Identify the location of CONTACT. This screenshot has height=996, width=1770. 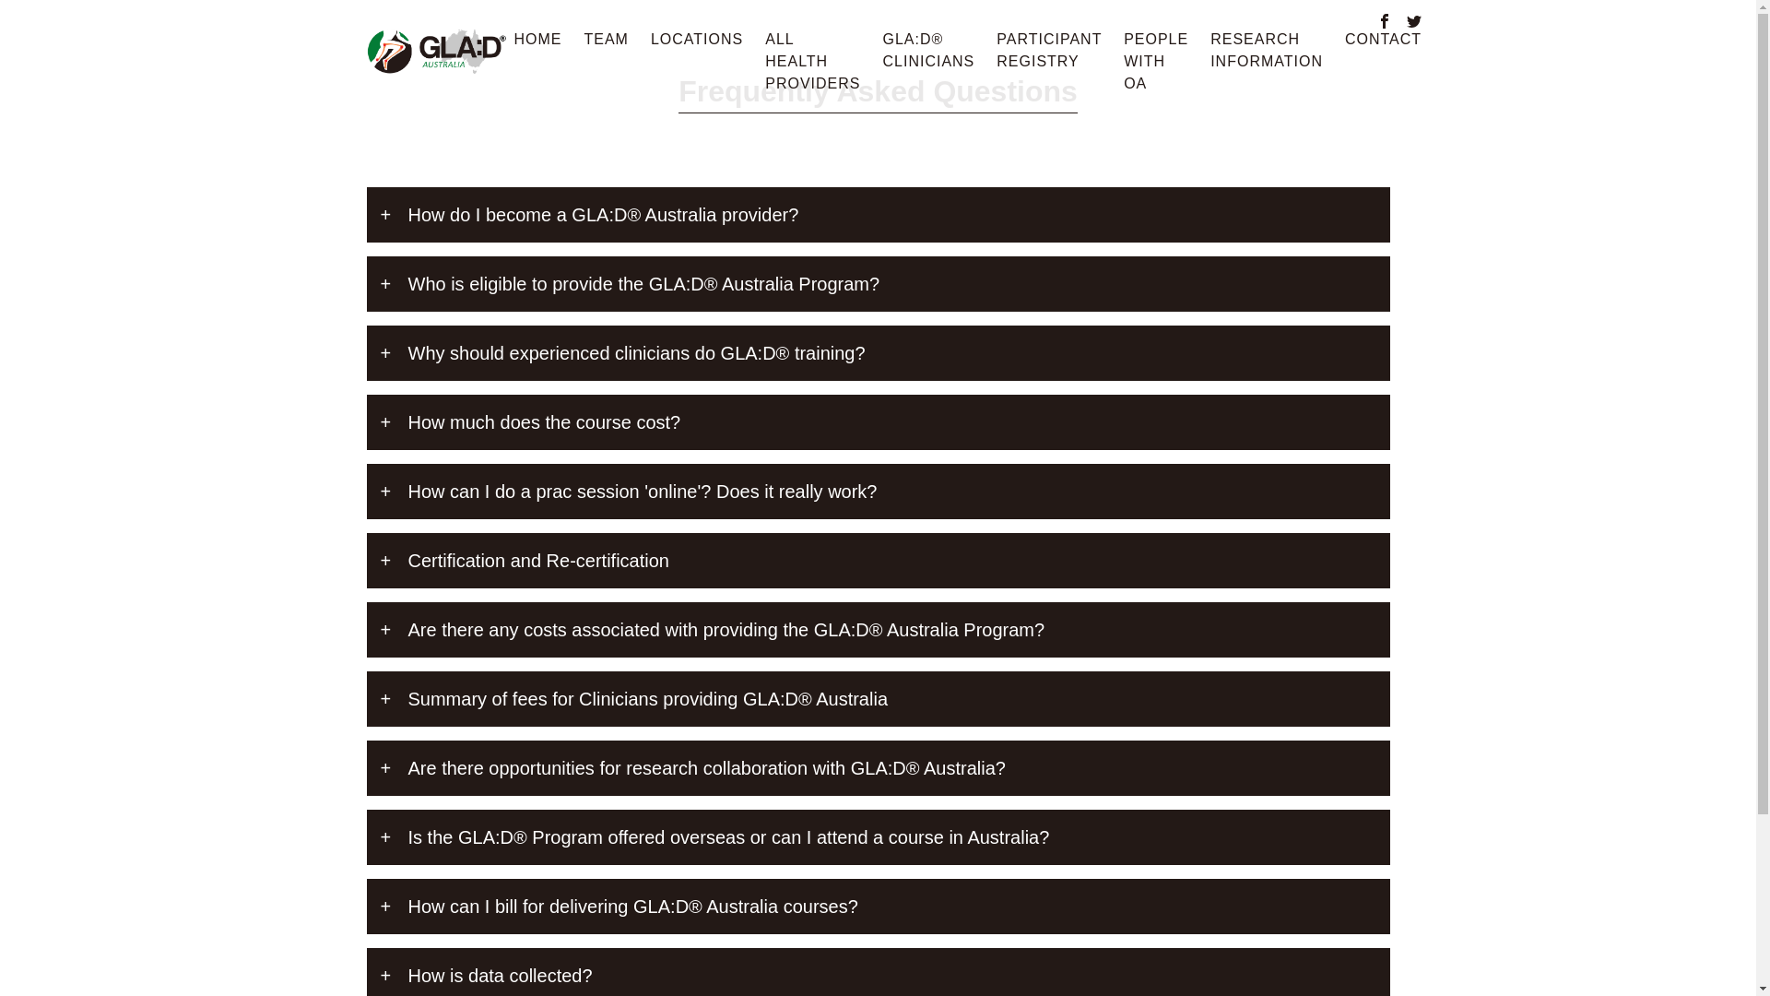
(1383, 40).